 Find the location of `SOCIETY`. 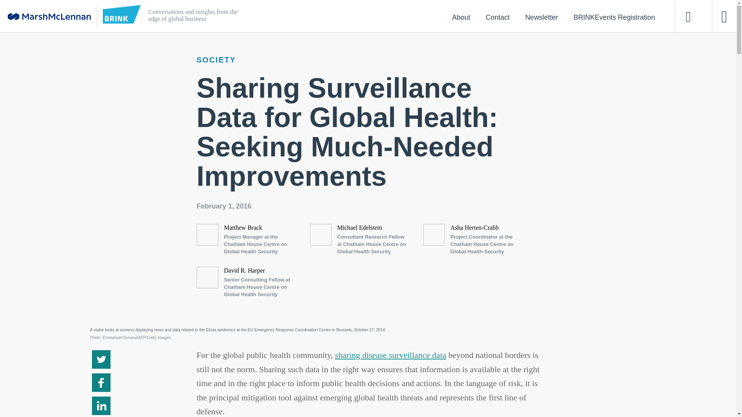

SOCIETY is located at coordinates (216, 59).